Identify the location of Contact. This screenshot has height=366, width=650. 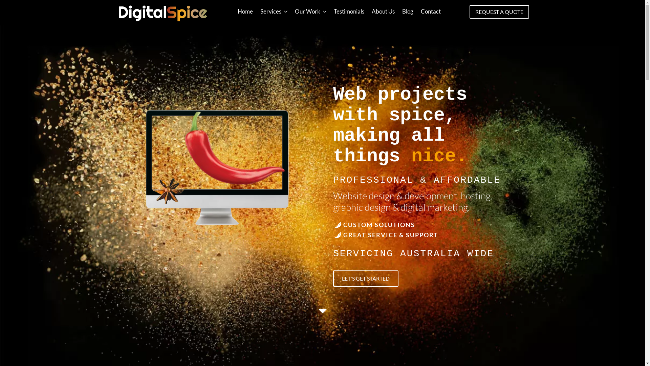
(431, 12).